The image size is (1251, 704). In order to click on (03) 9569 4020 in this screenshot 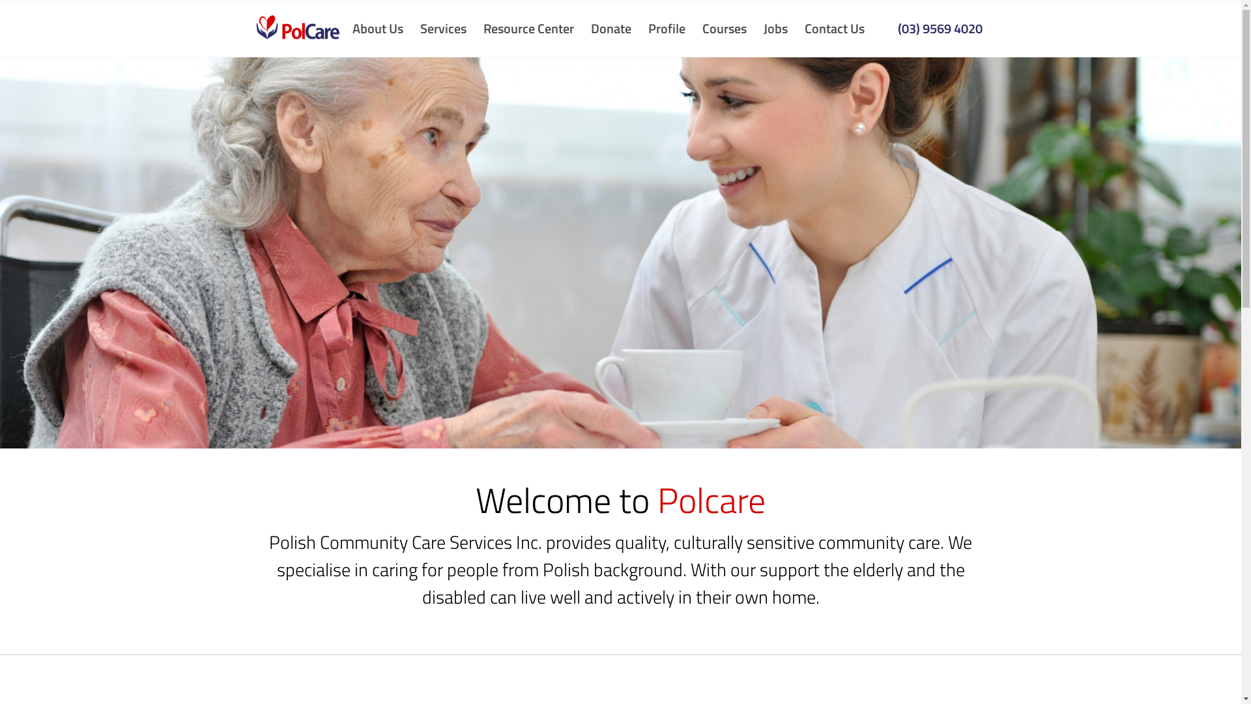, I will do `click(940, 29)`.